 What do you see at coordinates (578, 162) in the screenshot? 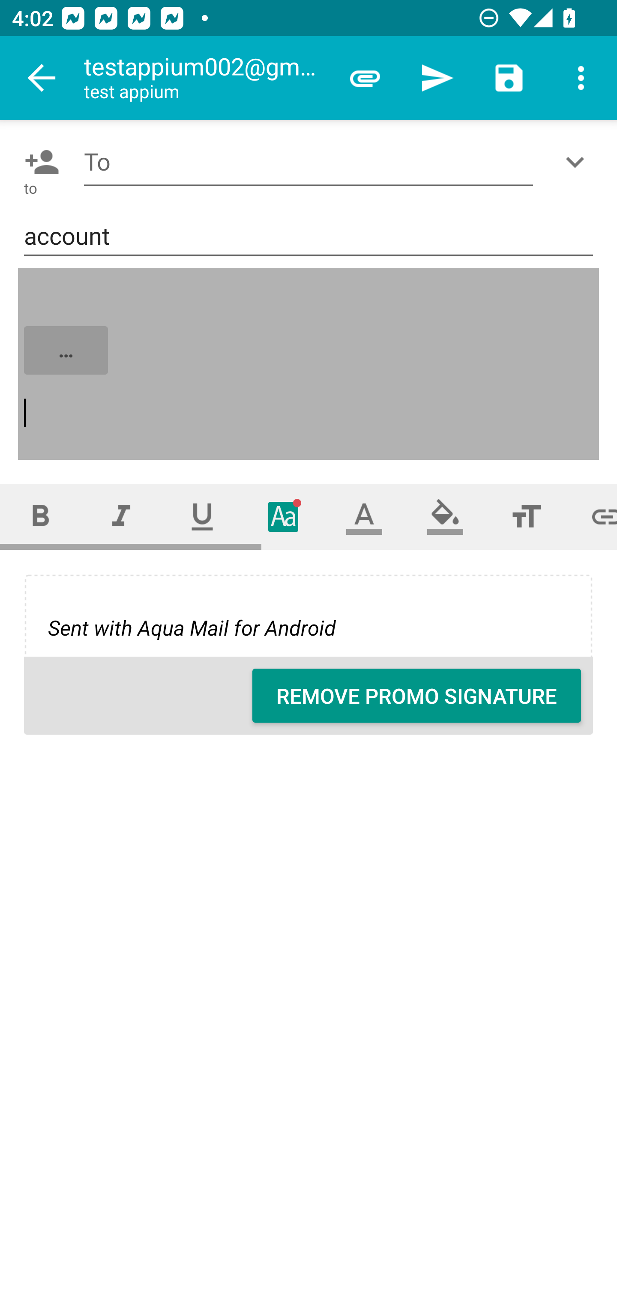
I see `Show/Add CC/BCC` at bounding box center [578, 162].